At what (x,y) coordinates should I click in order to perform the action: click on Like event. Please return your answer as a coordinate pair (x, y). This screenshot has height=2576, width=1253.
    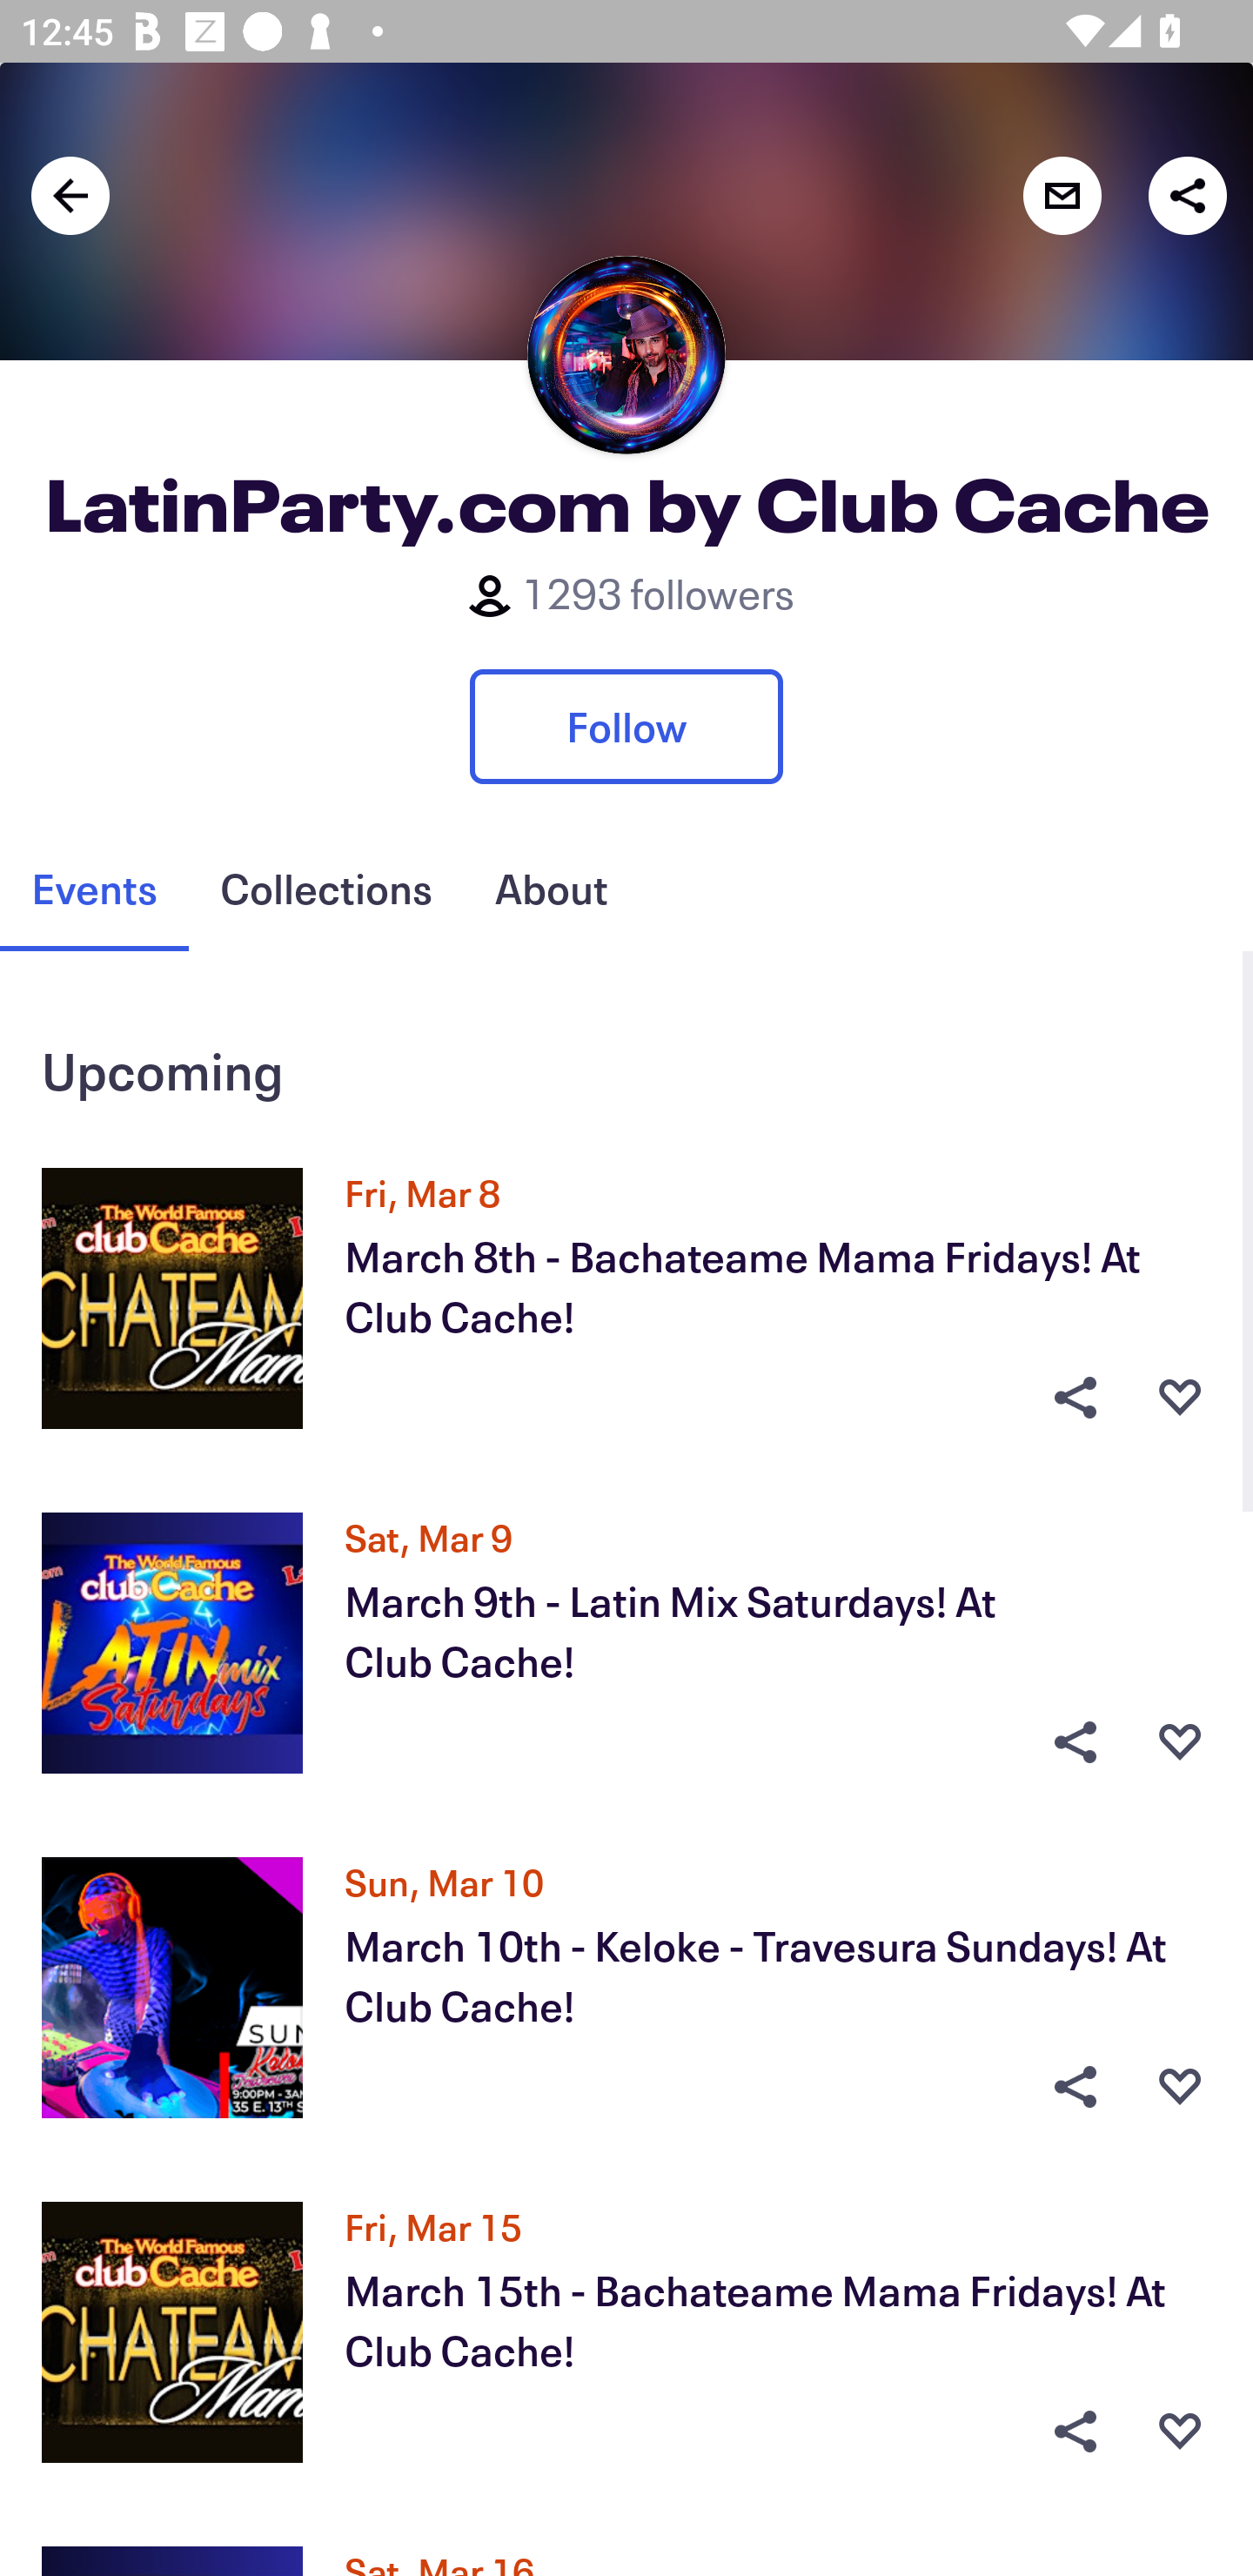
    Looking at the image, I should click on (1180, 2432).